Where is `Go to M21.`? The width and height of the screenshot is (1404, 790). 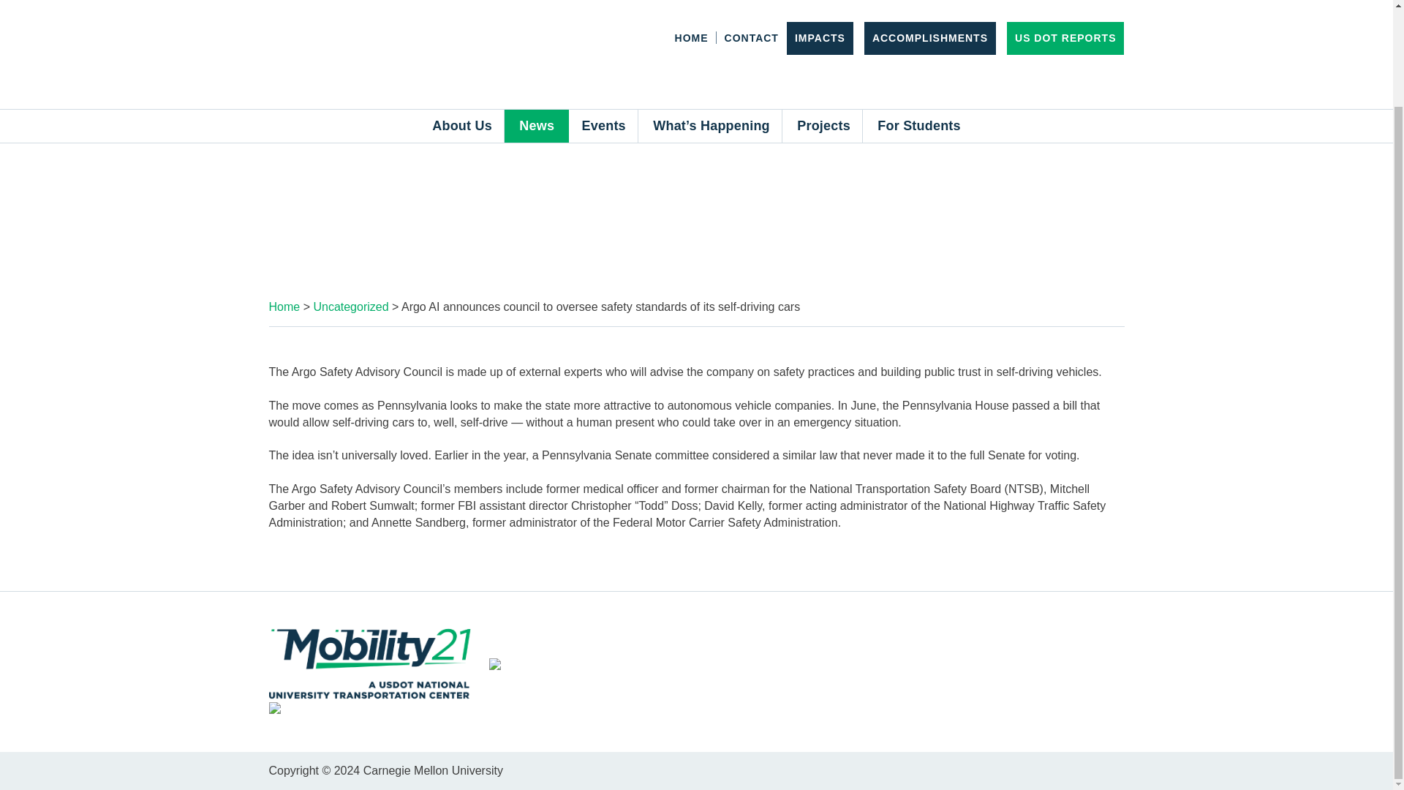
Go to M21. is located at coordinates (284, 306).